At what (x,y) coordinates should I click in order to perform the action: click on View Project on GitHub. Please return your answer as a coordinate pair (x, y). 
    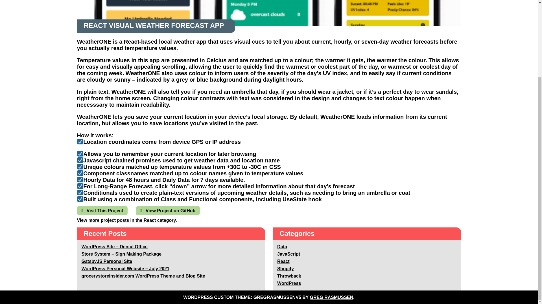
    Looking at the image, I should click on (168, 211).